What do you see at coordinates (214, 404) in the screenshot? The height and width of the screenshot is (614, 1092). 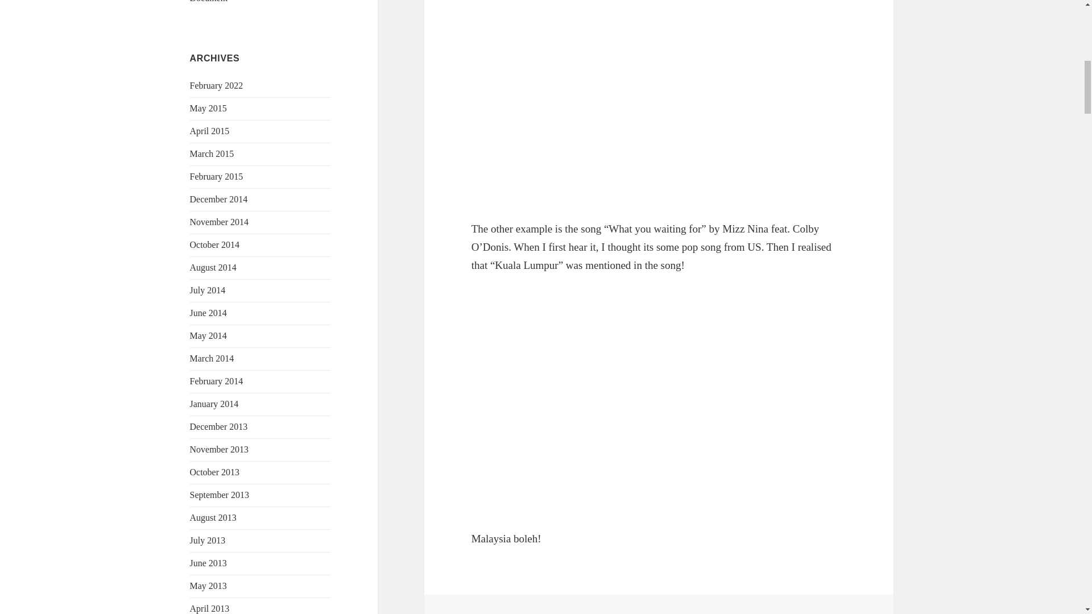 I see `January 2014` at bounding box center [214, 404].